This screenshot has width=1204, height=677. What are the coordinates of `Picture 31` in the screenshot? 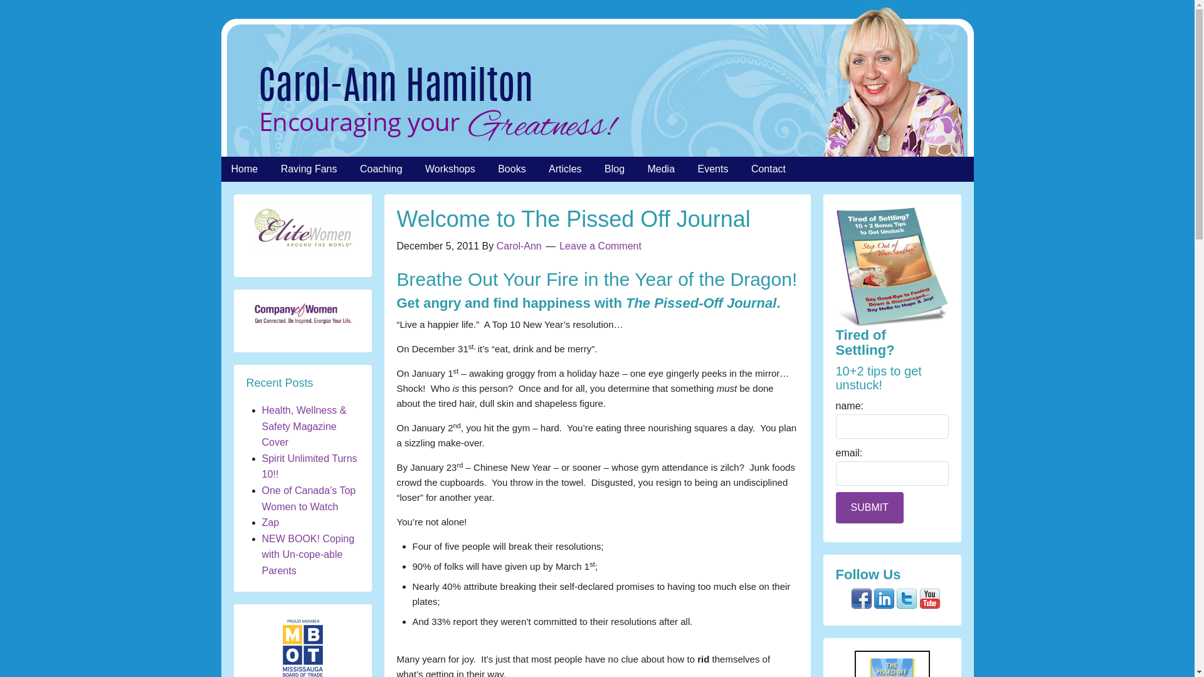 It's located at (302, 228).